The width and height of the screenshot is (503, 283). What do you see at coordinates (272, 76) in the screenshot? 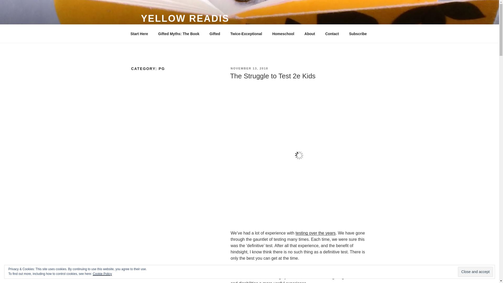
I see `The Struggle to Test 2e Kids` at bounding box center [272, 76].